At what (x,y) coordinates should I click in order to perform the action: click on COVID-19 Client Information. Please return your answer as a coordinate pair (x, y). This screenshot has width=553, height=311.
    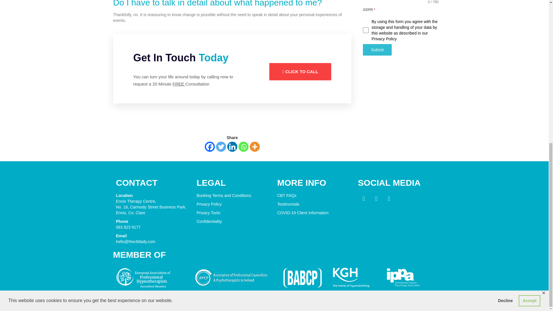
    Looking at the image, I should click on (302, 213).